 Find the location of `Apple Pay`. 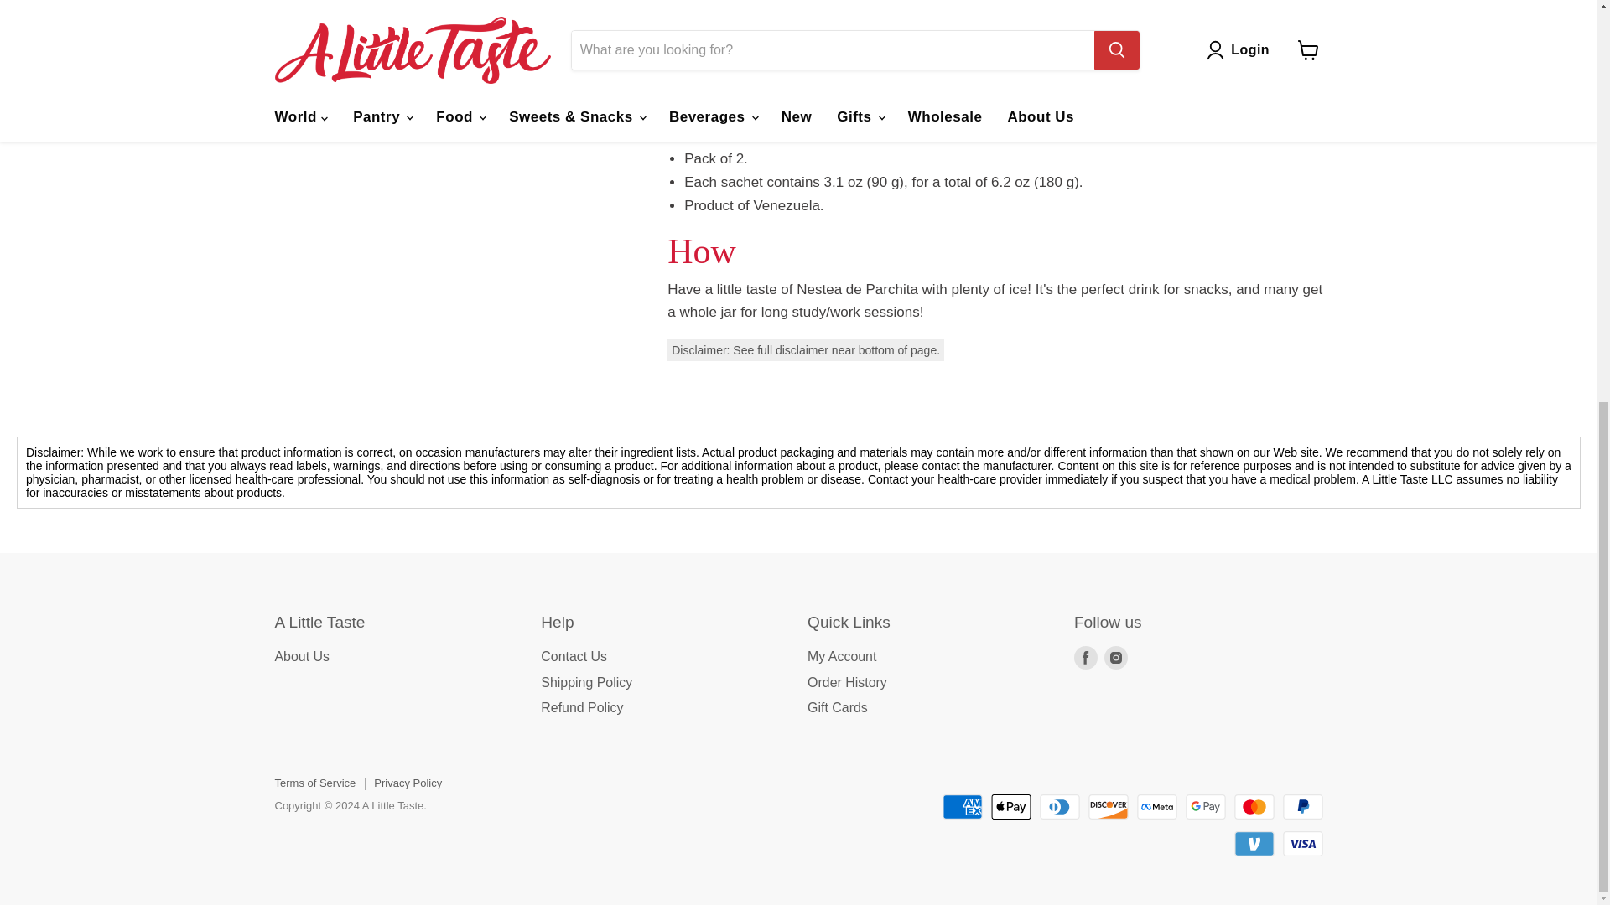

Apple Pay is located at coordinates (1011, 807).